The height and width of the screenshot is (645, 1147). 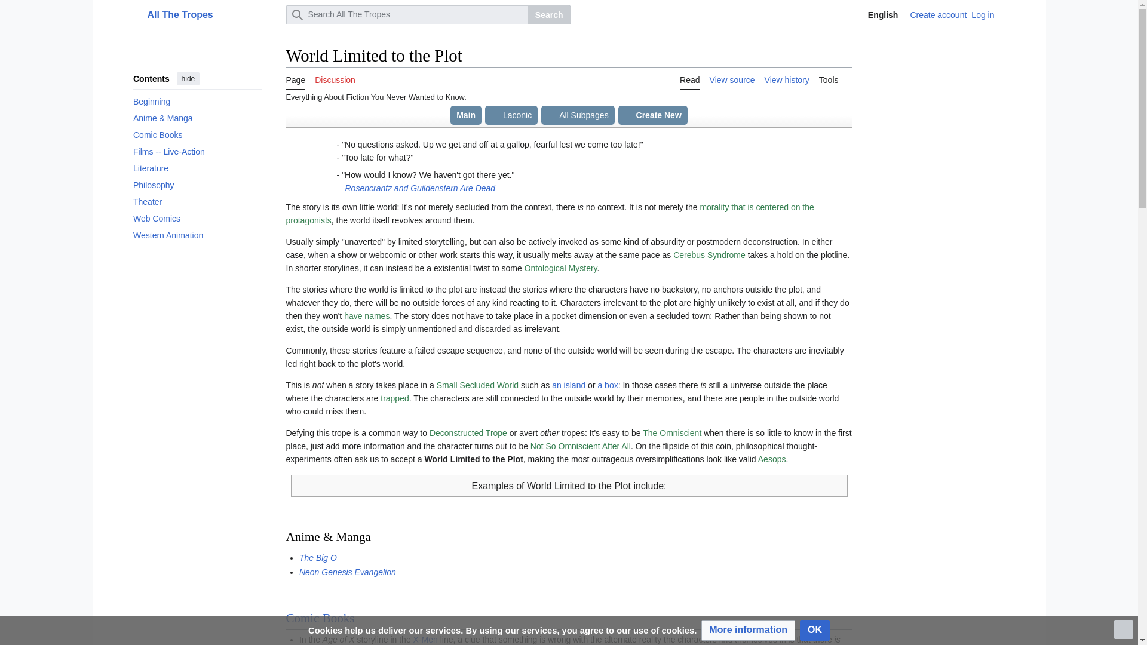 What do you see at coordinates (548, 14) in the screenshot?
I see `Search` at bounding box center [548, 14].